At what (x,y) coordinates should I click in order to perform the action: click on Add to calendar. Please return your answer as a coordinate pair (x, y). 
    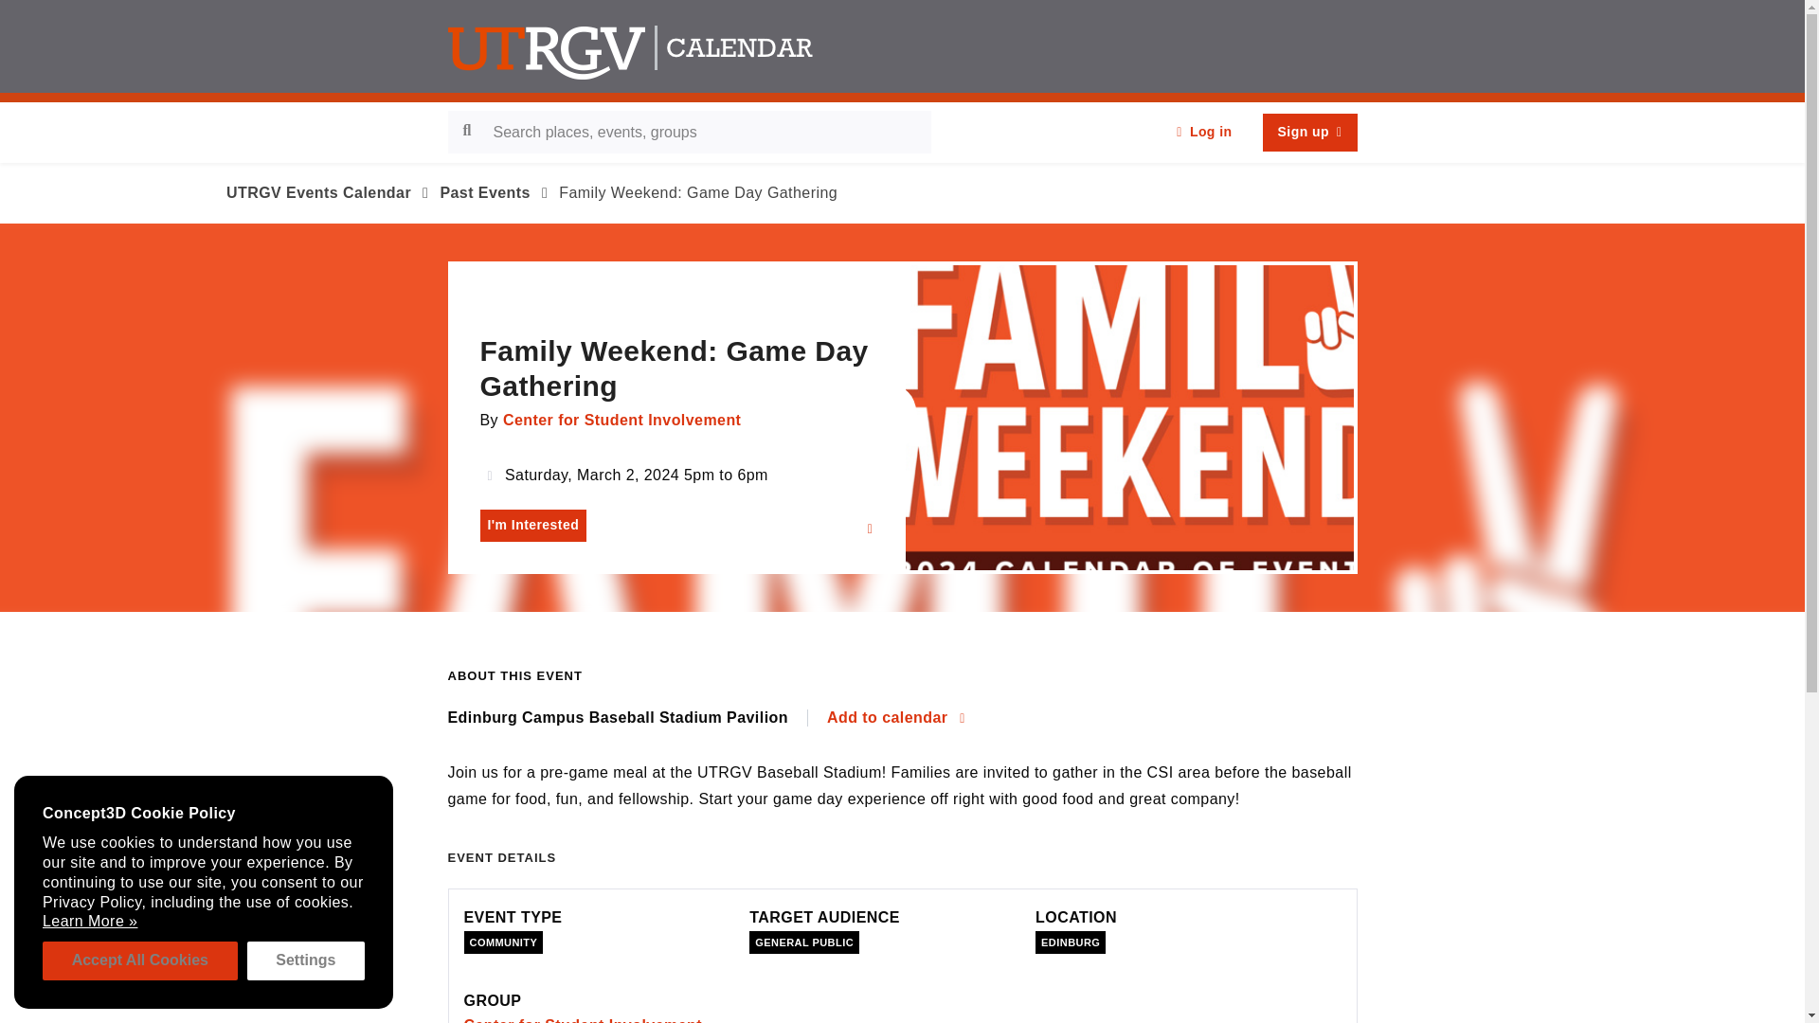
    Looking at the image, I should click on (896, 718).